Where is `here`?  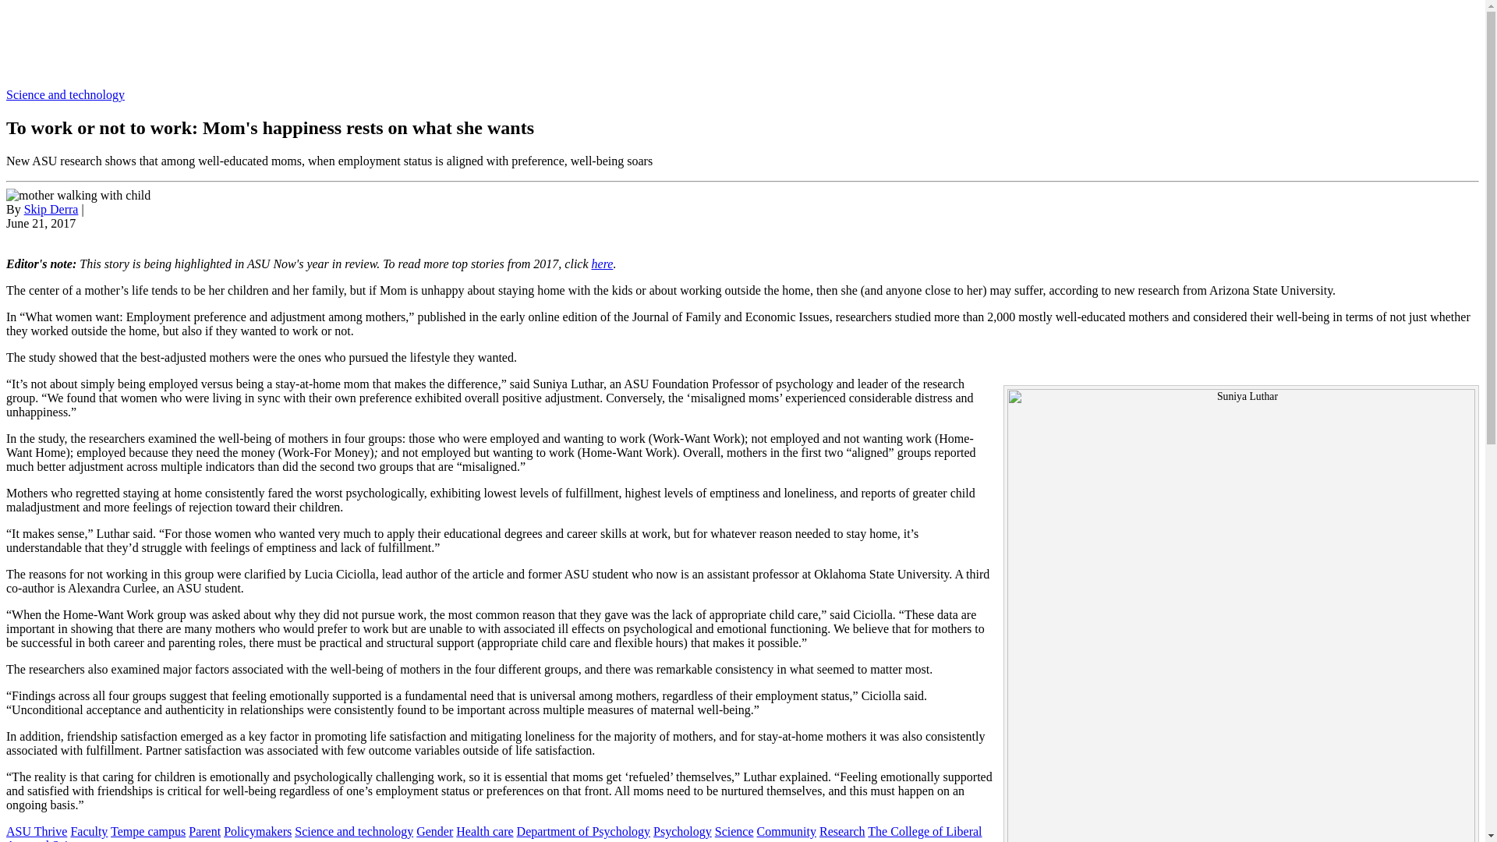
here is located at coordinates (602, 264).